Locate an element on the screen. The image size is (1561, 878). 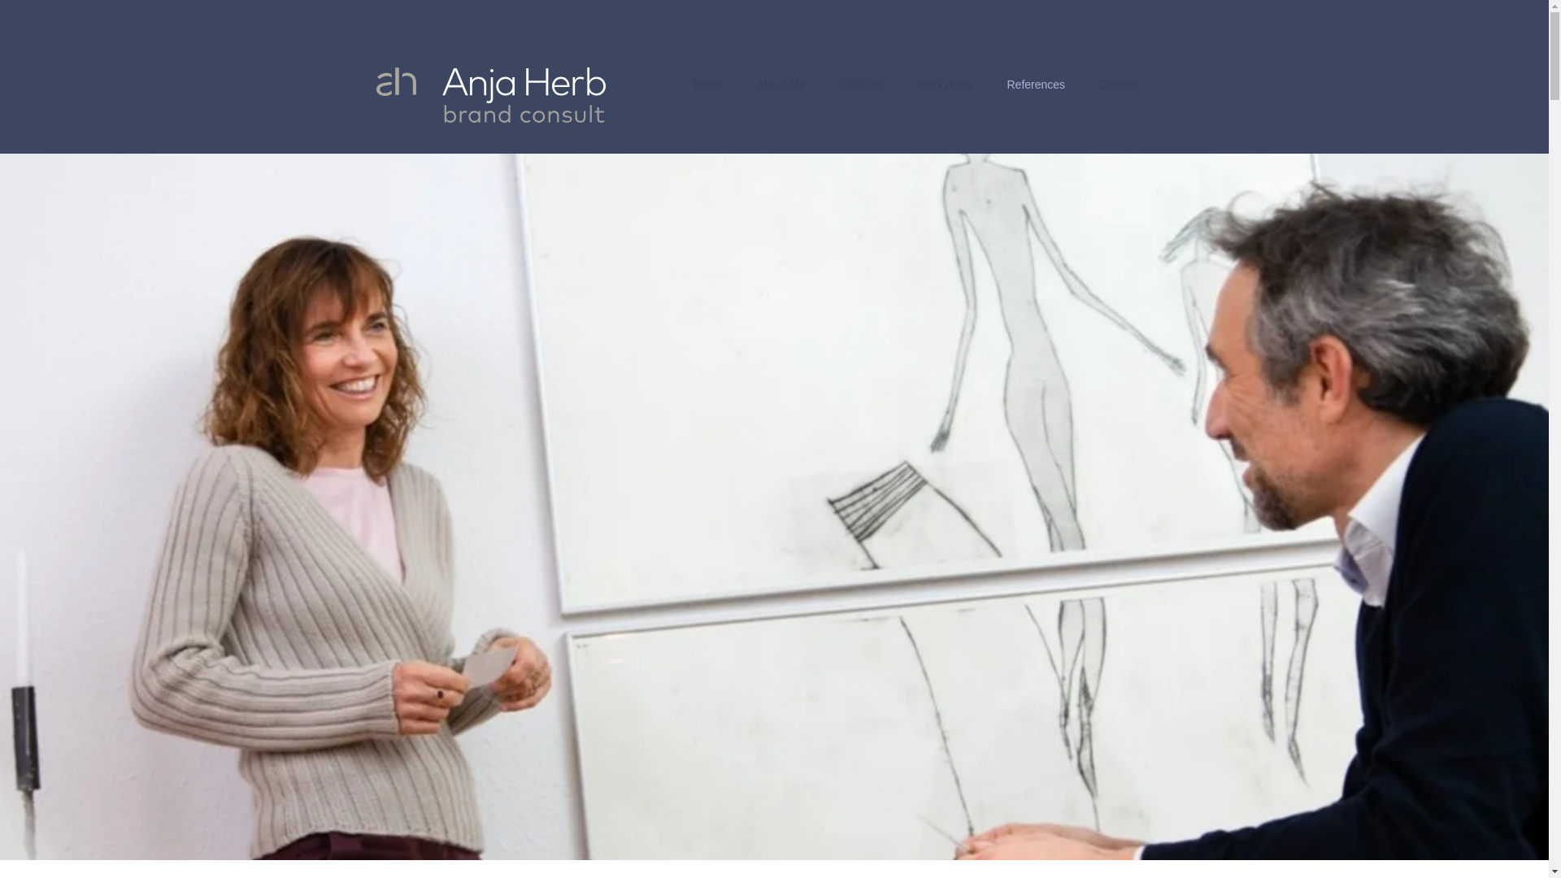
Workshops is located at coordinates (946, 85).